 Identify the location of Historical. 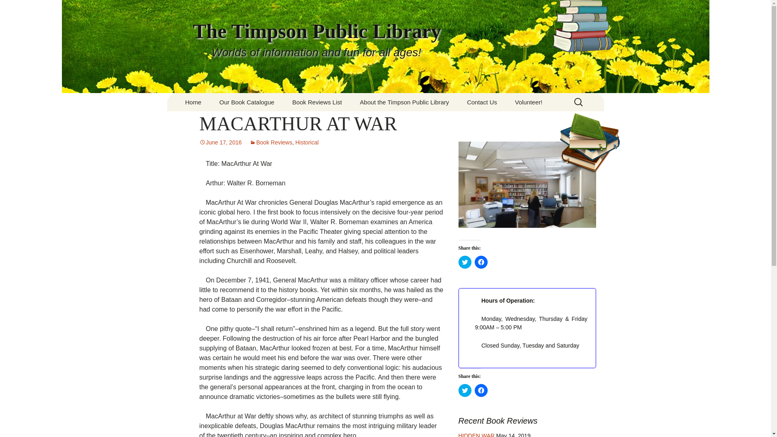
(307, 142).